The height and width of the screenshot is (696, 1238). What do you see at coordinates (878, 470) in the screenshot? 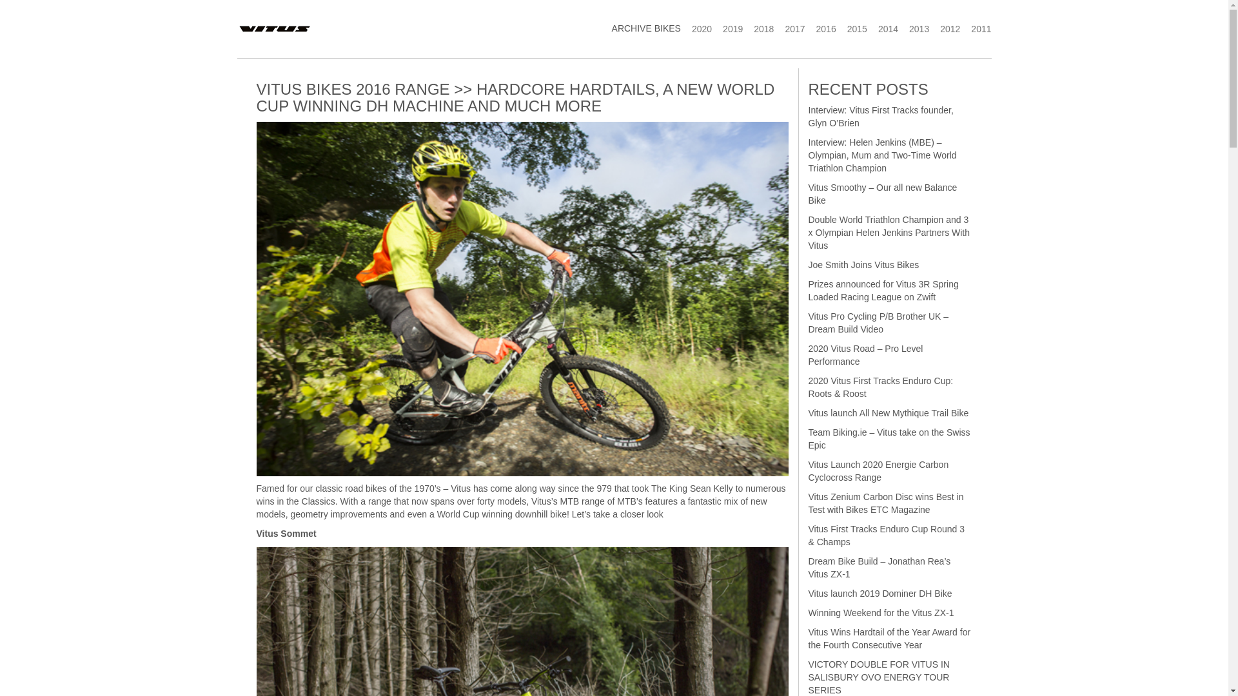
I see `Vitus Launch 2020 Energie Carbon Cyclocross Range` at bounding box center [878, 470].